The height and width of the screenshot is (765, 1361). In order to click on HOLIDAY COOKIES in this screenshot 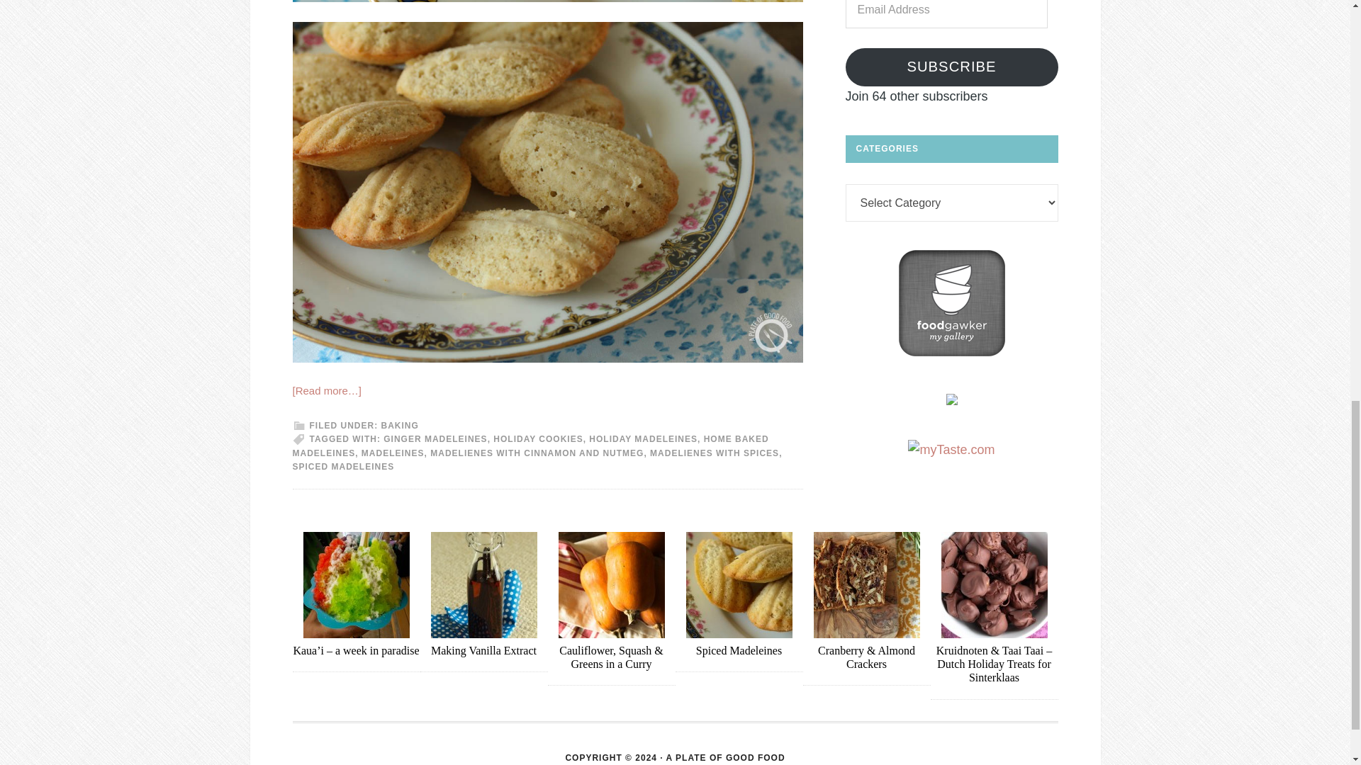, I will do `click(537, 439)`.